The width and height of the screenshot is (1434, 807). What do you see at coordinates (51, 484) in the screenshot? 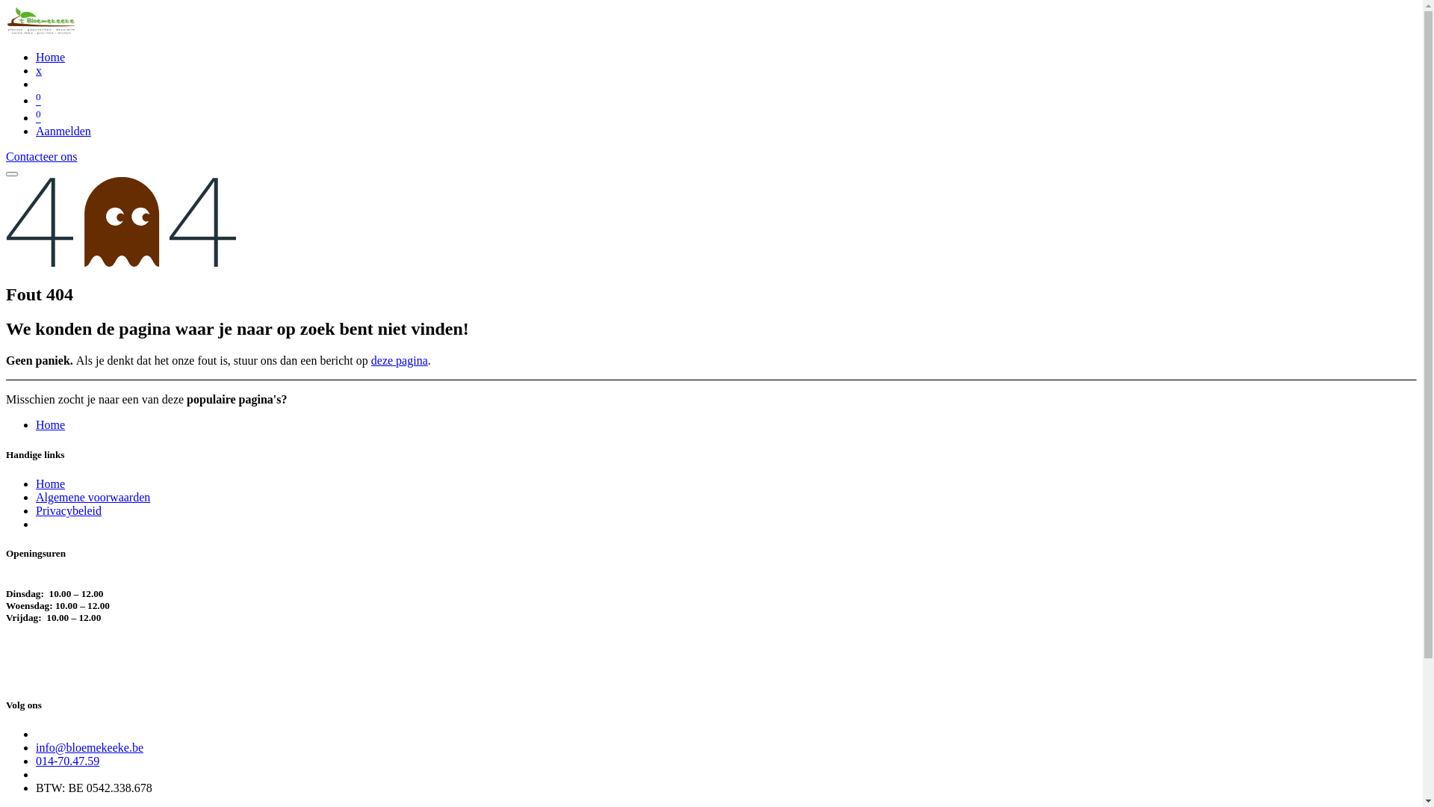
I see `Home` at bounding box center [51, 484].